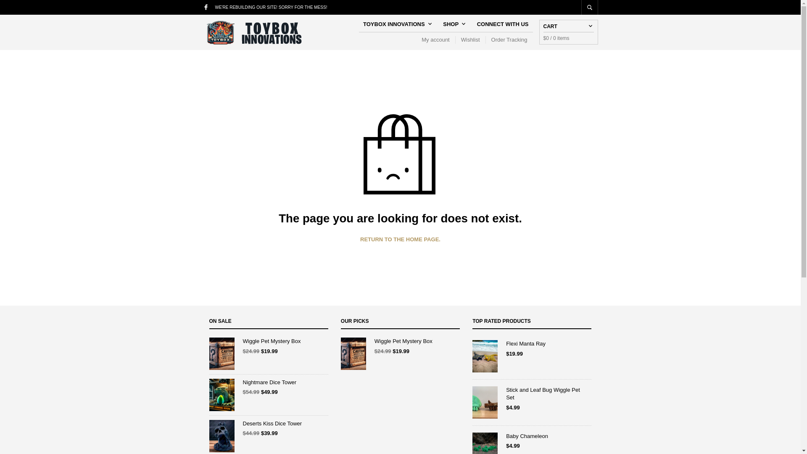 This screenshot has width=807, height=454. What do you see at coordinates (532, 393) in the screenshot?
I see `Stick and Leaf Bug Wiggle Pet Set` at bounding box center [532, 393].